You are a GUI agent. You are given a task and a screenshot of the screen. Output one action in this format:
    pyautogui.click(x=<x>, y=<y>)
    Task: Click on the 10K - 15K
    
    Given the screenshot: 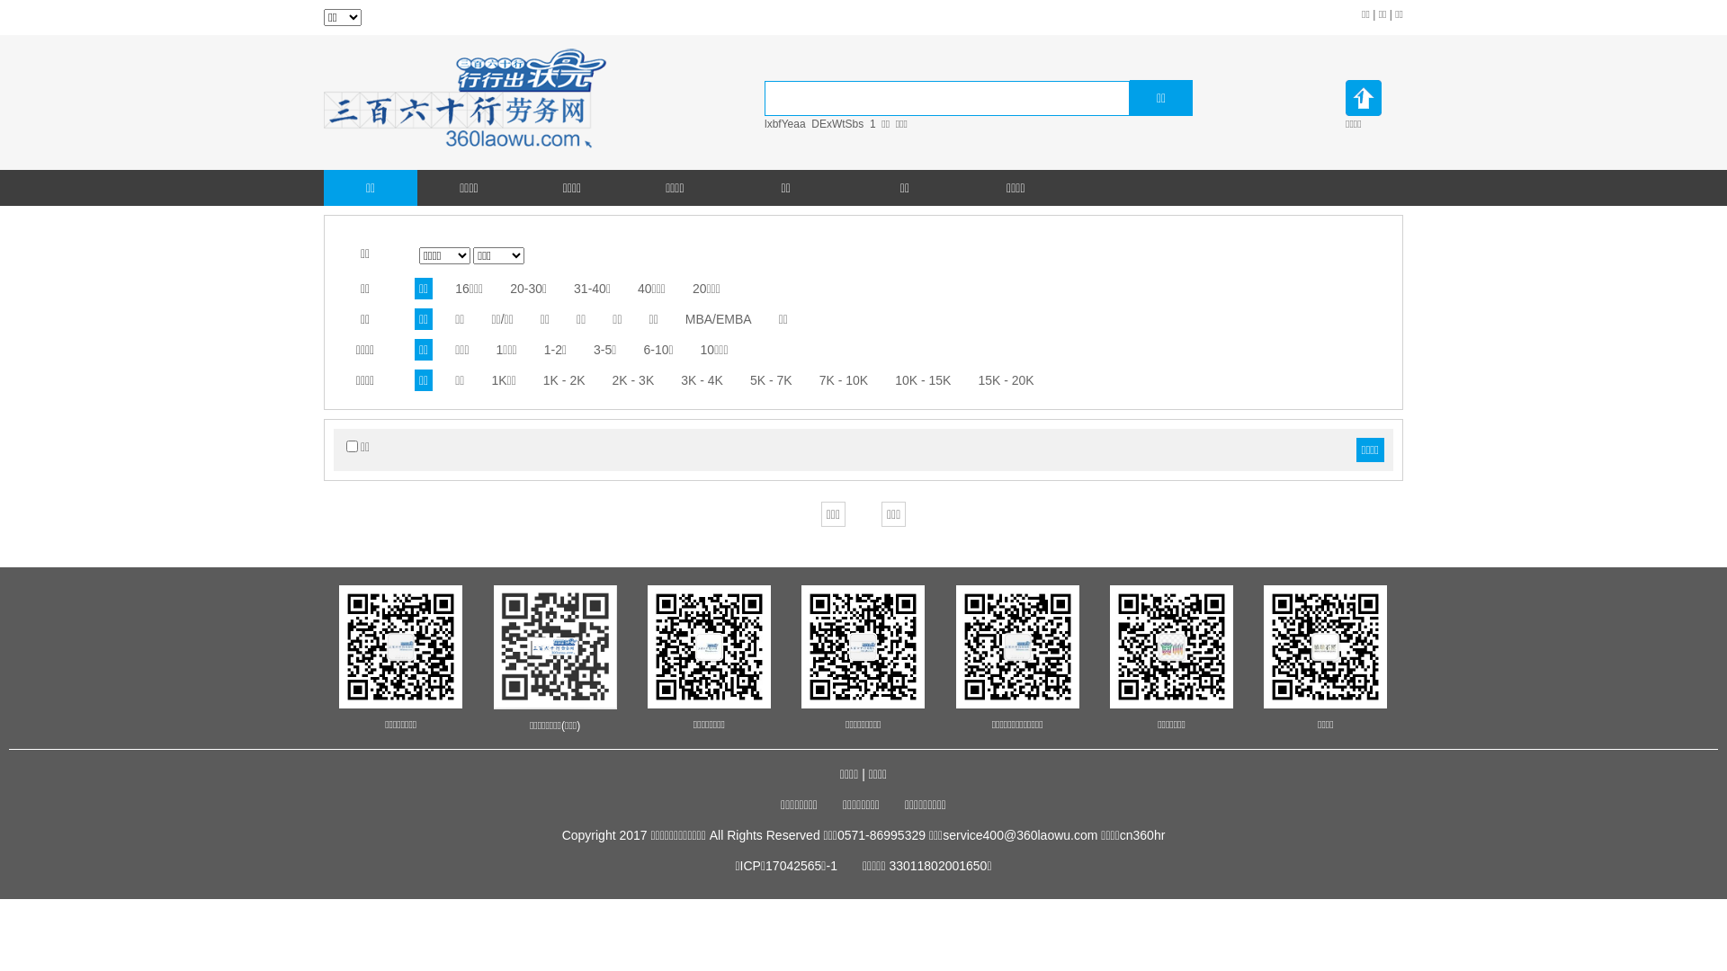 What is the action you would take?
    pyautogui.click(x=923, y=380)
    